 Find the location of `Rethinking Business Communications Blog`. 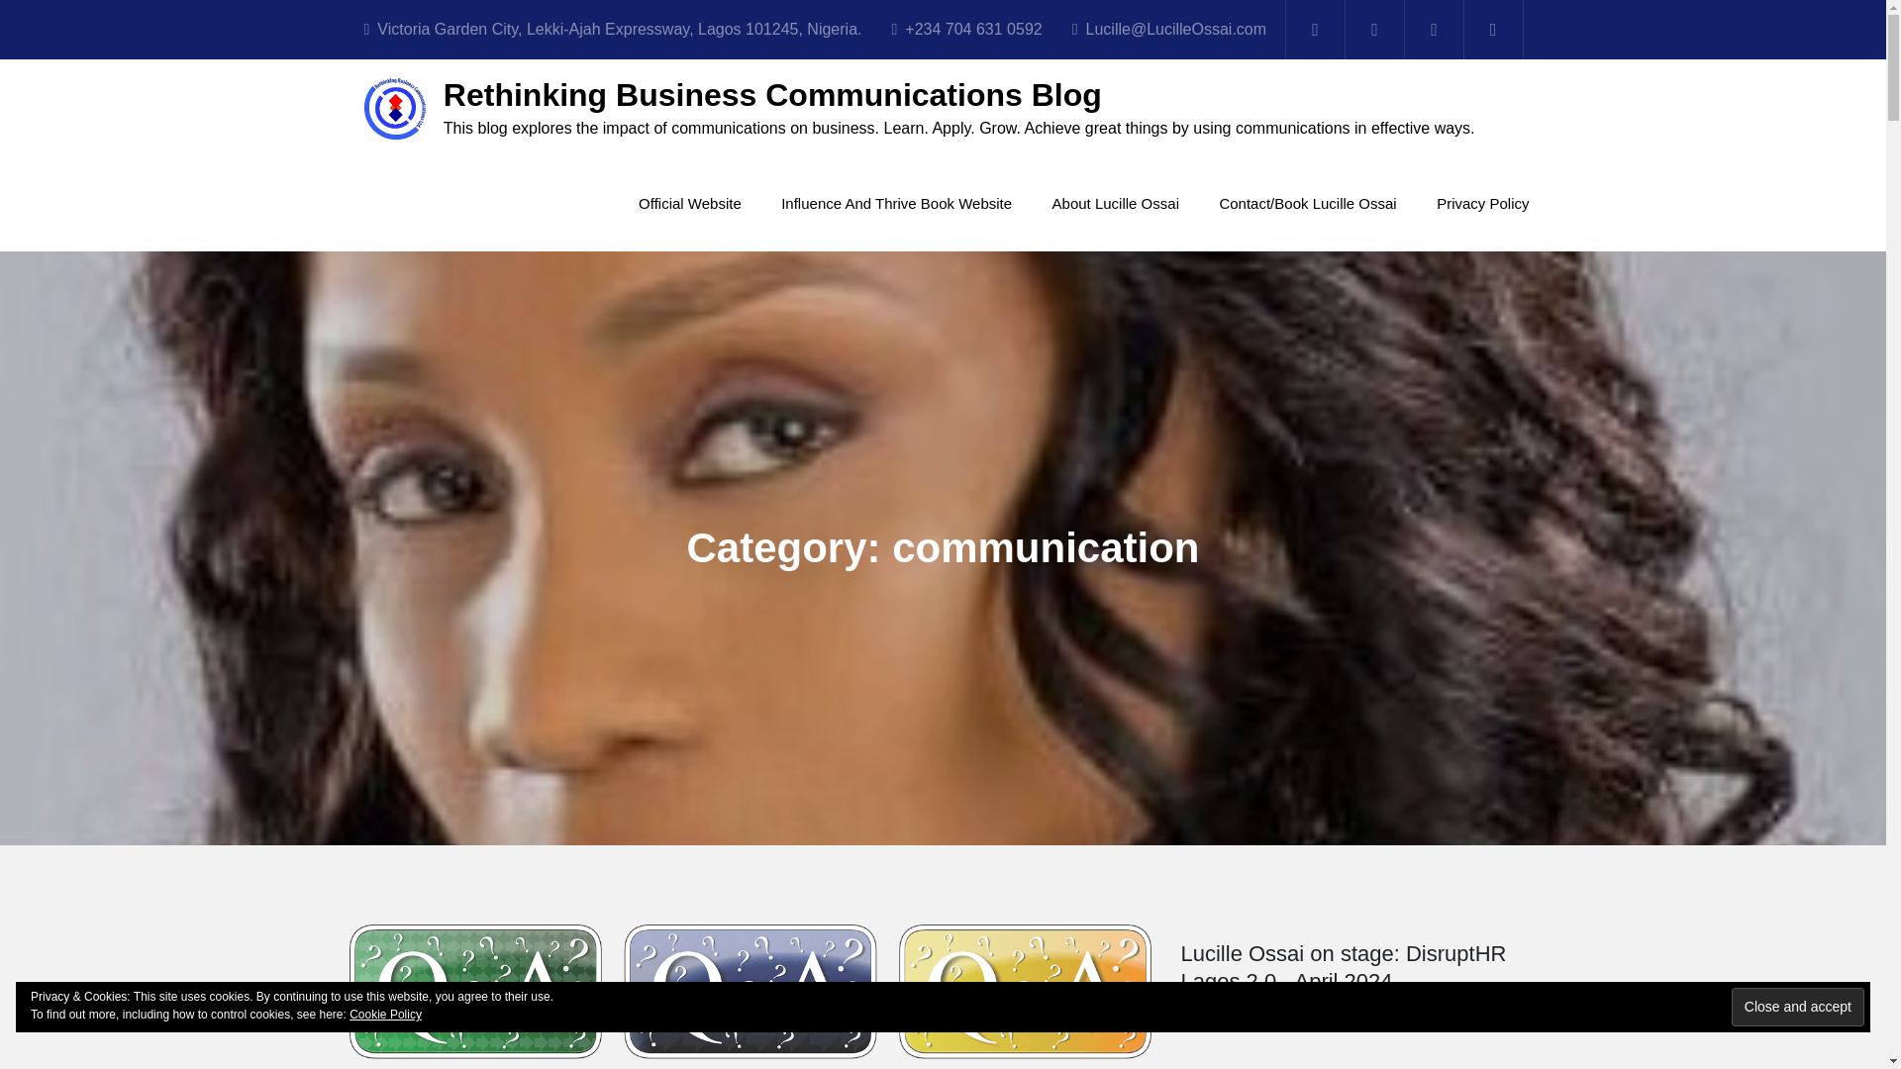

Rethinking Business Communications Blog is located at coordinates (772, 95).